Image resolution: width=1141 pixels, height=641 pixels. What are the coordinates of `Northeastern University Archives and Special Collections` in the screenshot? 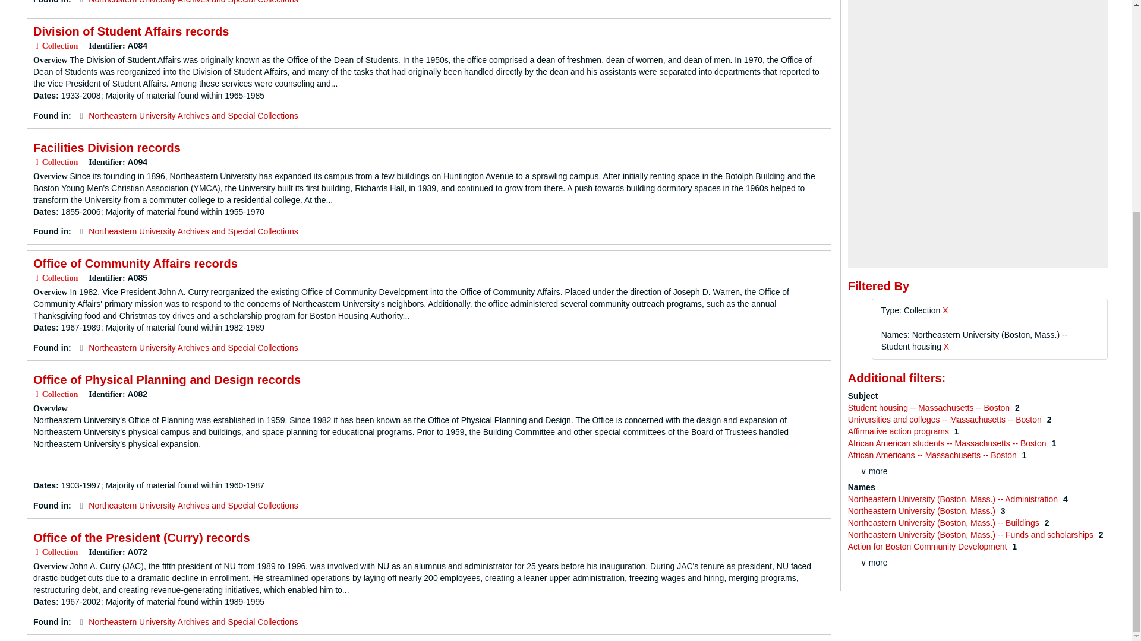 It's located at (193, 231).